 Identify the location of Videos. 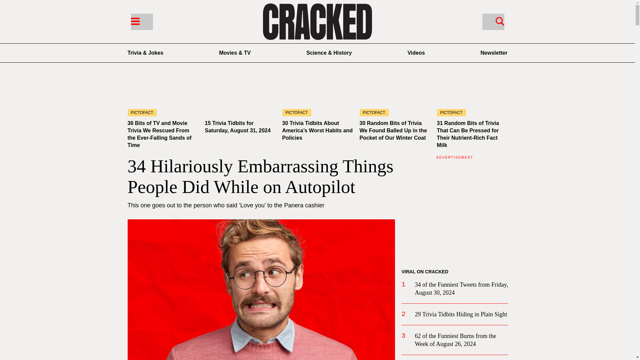
(416, 53).